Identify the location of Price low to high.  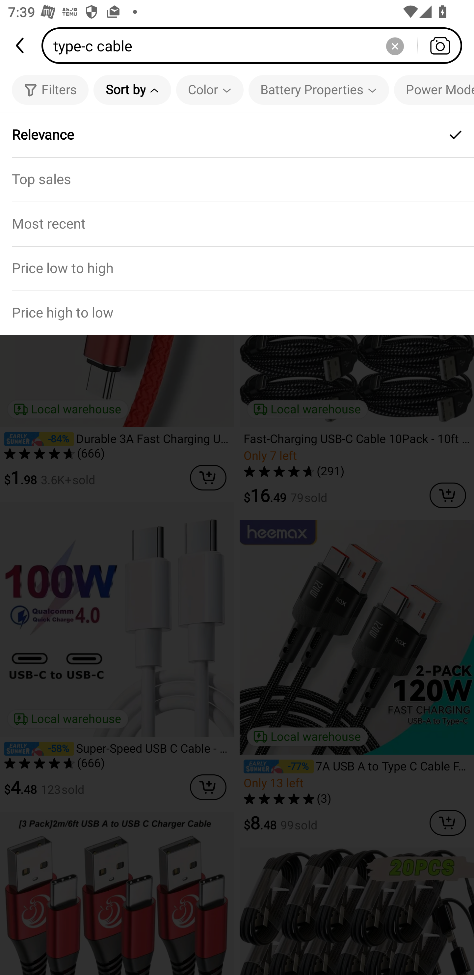
(237, 268).